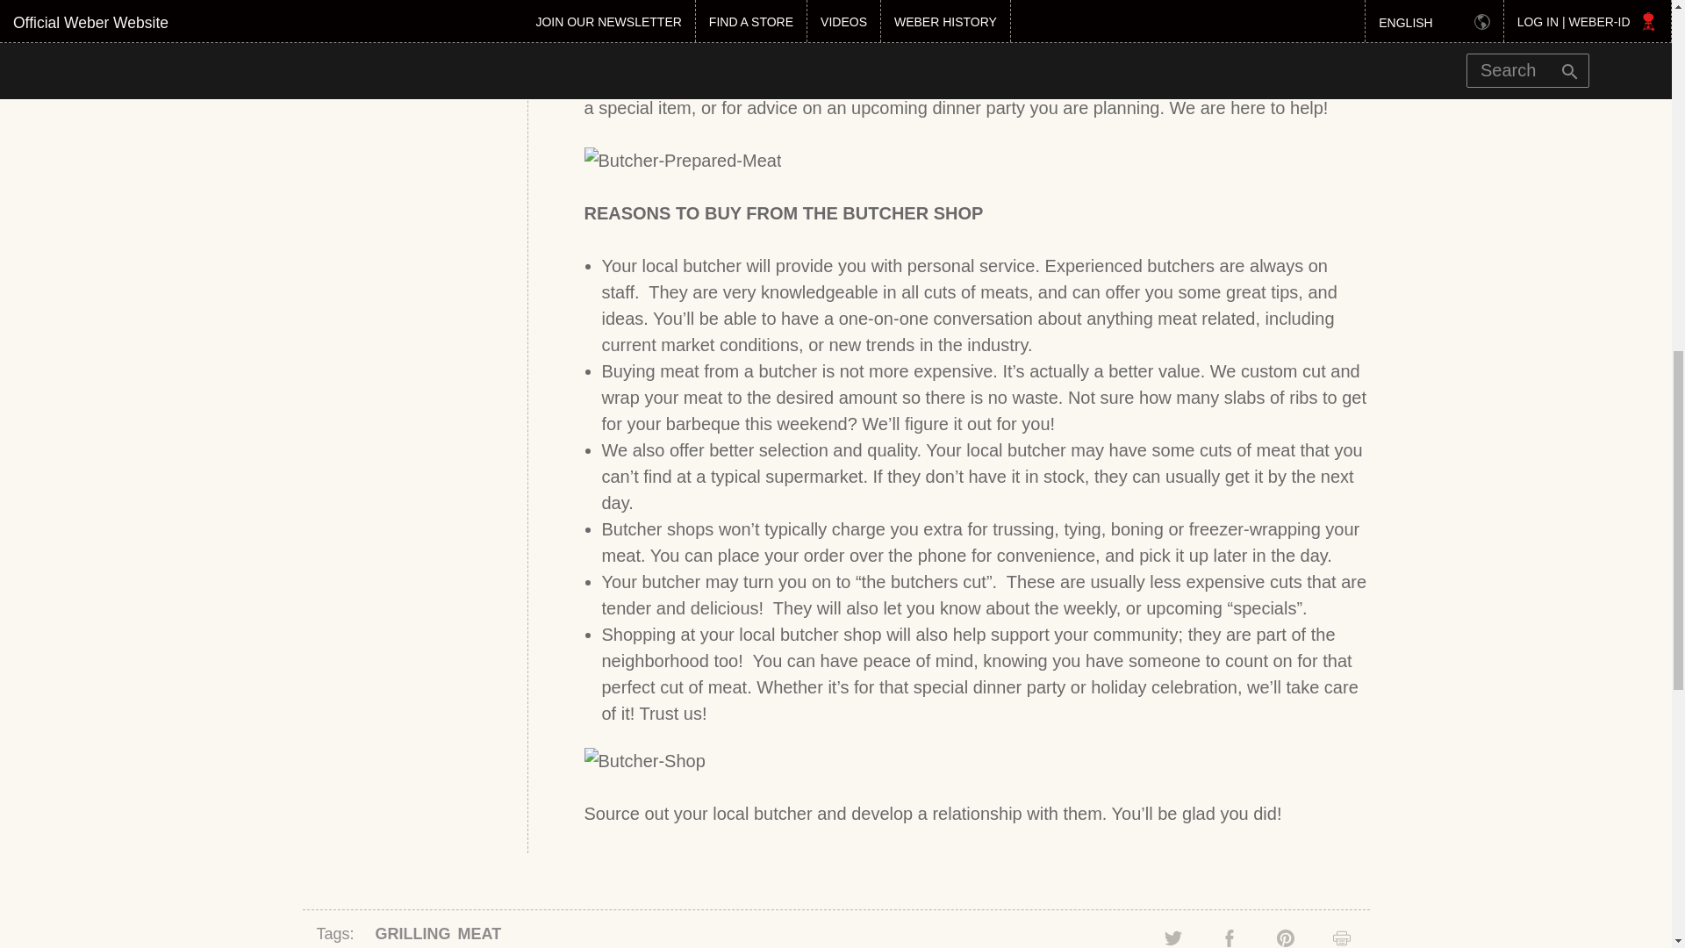 This screenshot has height=948, width=1685. I want to click on Facebook, so click(1229, 937).